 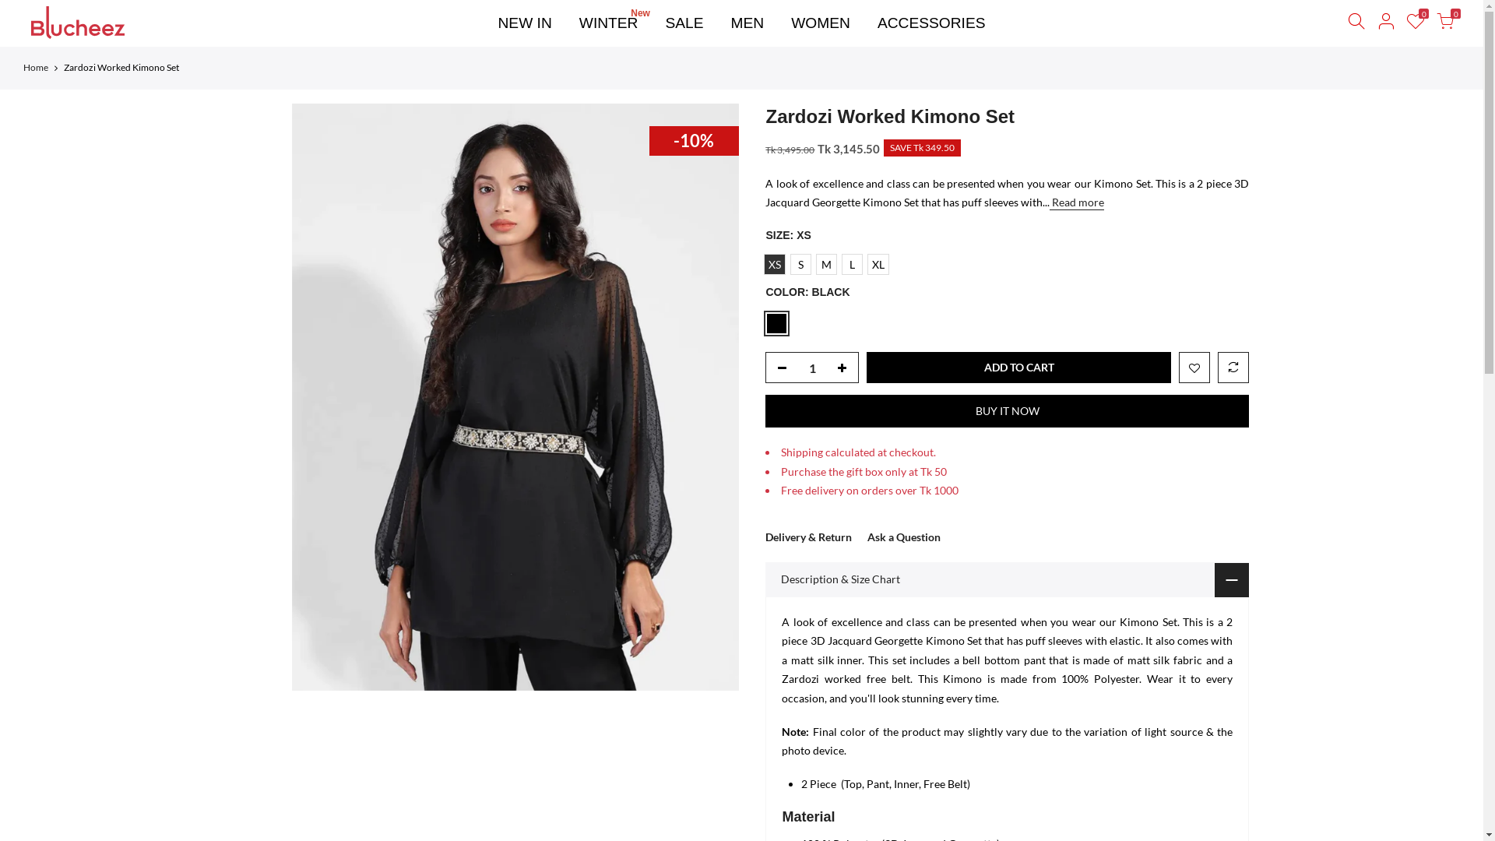 What do you see at coordinates (904, 537) in the screenshot?
I see `Ask a Question` at bounding box center [904, 537].